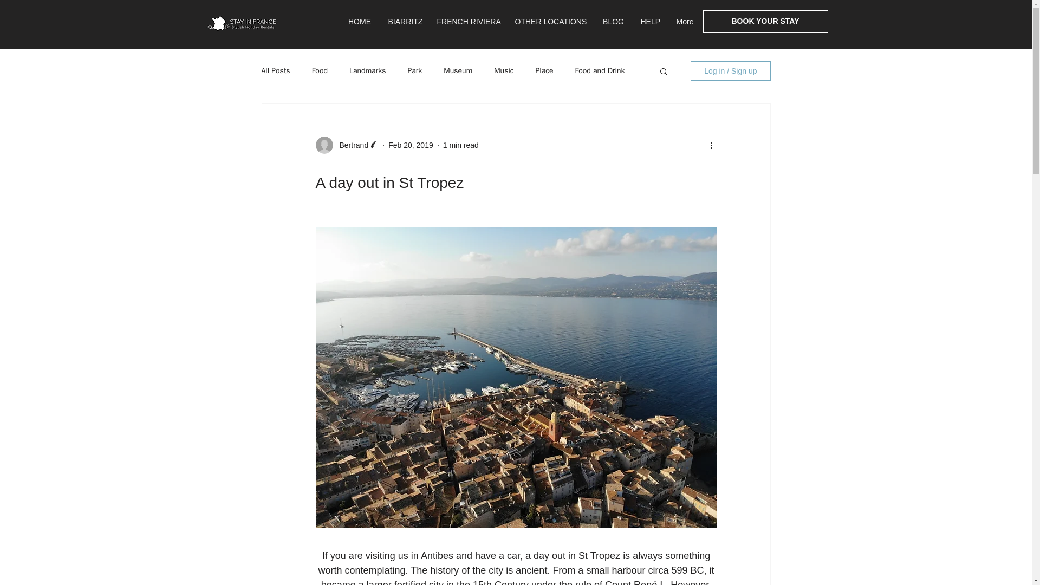  Describe the element at coordinates (460, 145) in the screenshot. I see `1 min read` at that location.